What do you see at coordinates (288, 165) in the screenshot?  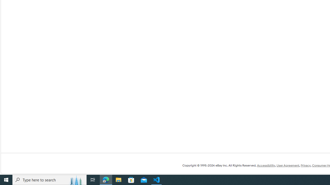 I see `User Agreement` at bounding box center [288, 165].